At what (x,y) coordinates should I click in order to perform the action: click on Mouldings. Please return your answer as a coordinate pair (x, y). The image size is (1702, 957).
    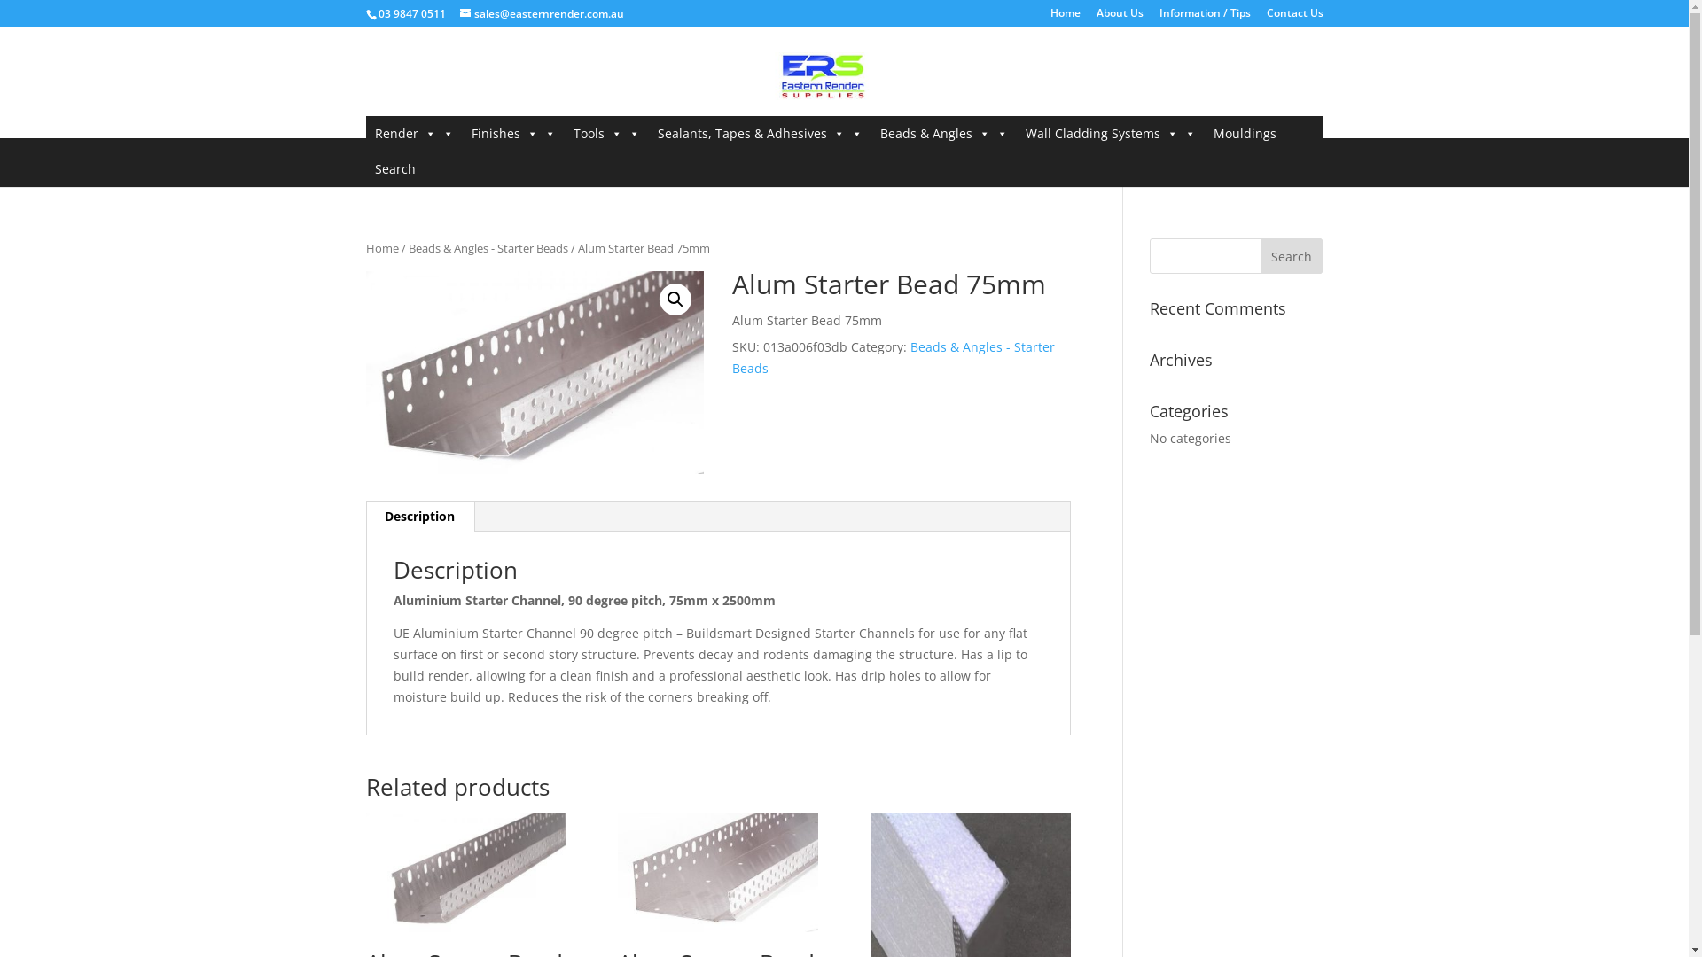
    Looking at the image, I should click on (1245, 134).